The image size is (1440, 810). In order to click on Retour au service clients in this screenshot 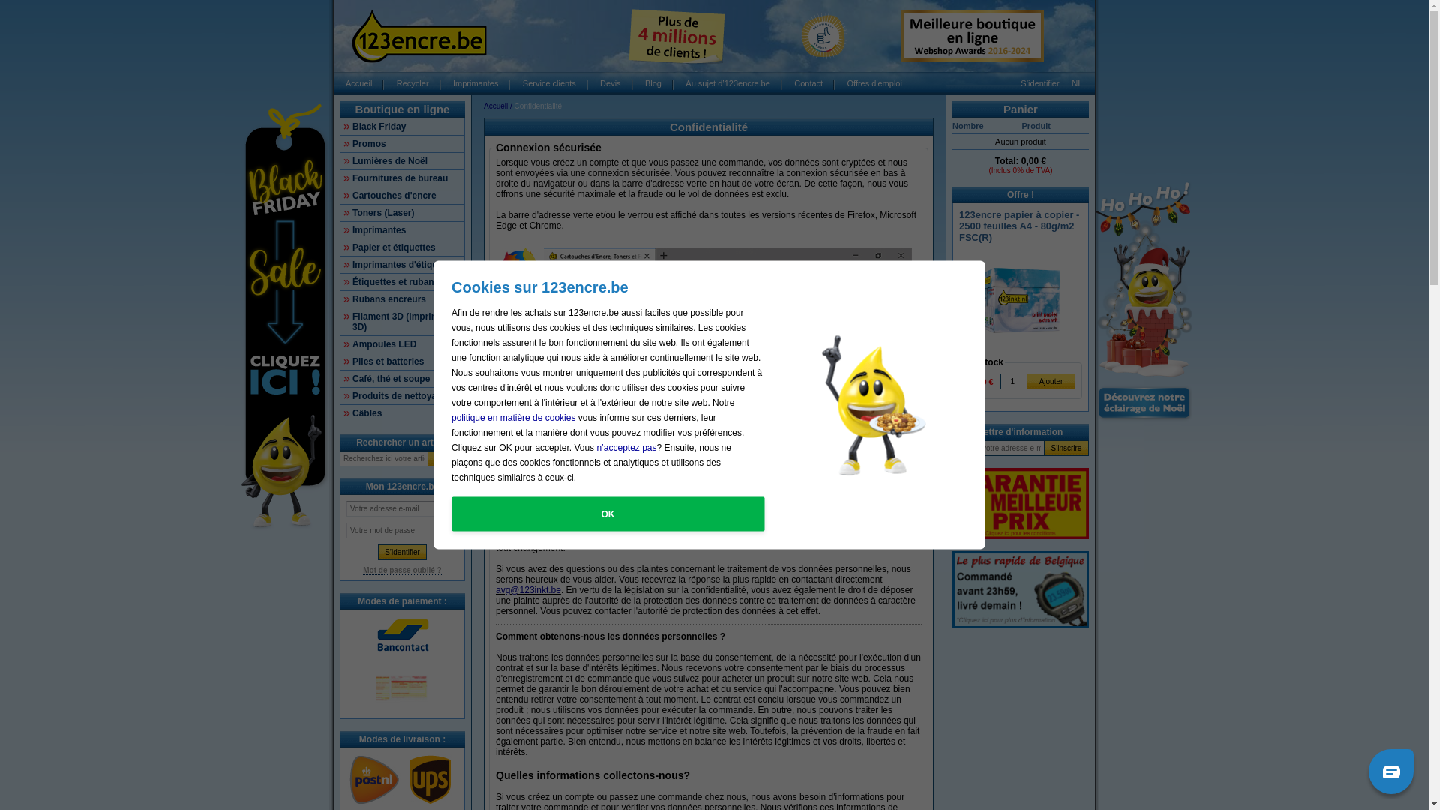, I will do `click(547, 394)`.